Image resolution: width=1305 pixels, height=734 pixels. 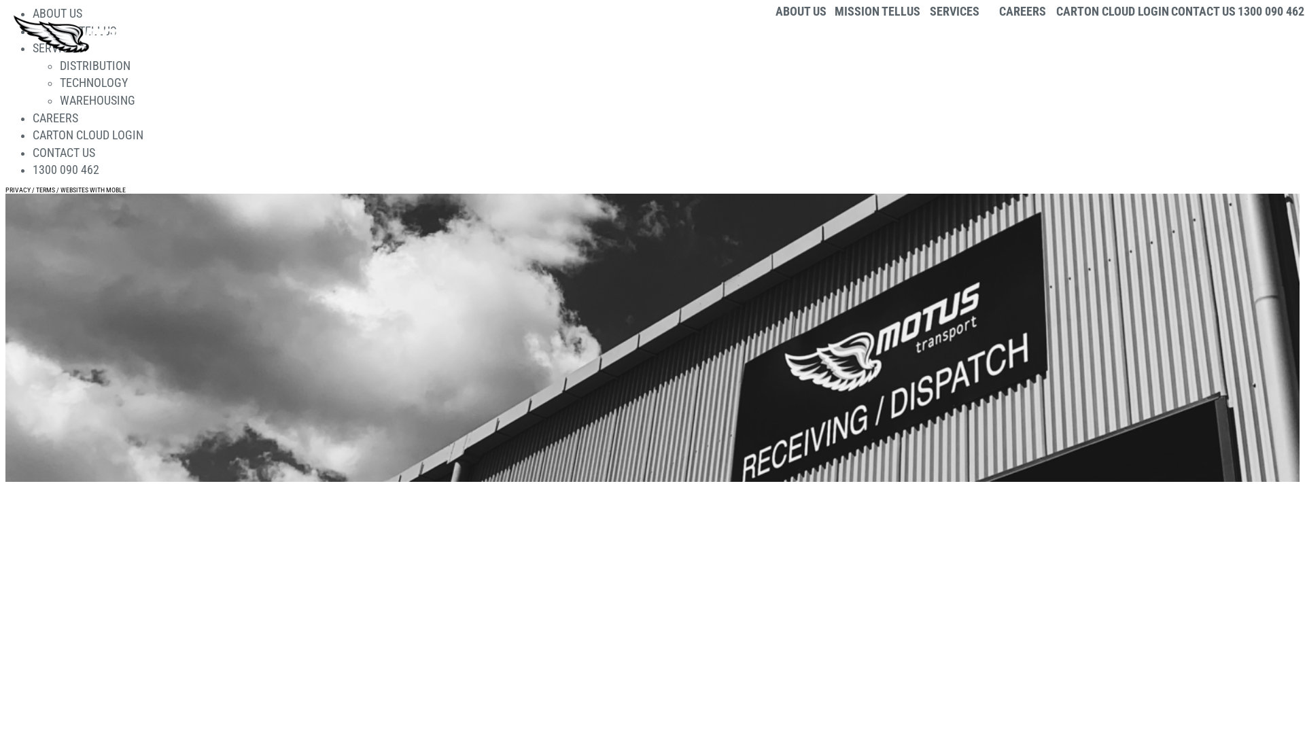 What do you see at coordinates (1271, 12) in the screenshot?
I see `1300 090 462` at bounding box center [1271, 12].